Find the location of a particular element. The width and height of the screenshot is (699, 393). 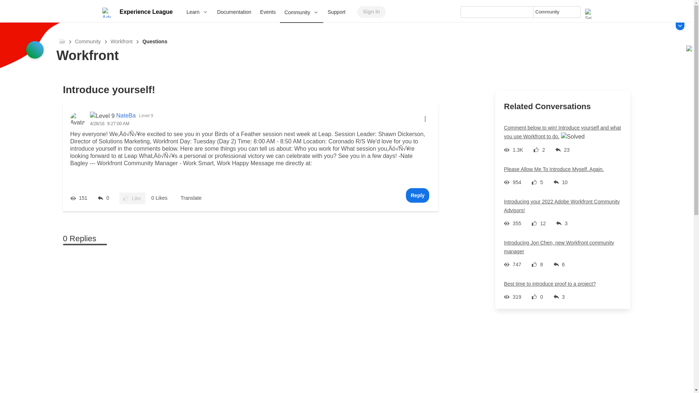

Experience League is located at coordinates (146, 12).